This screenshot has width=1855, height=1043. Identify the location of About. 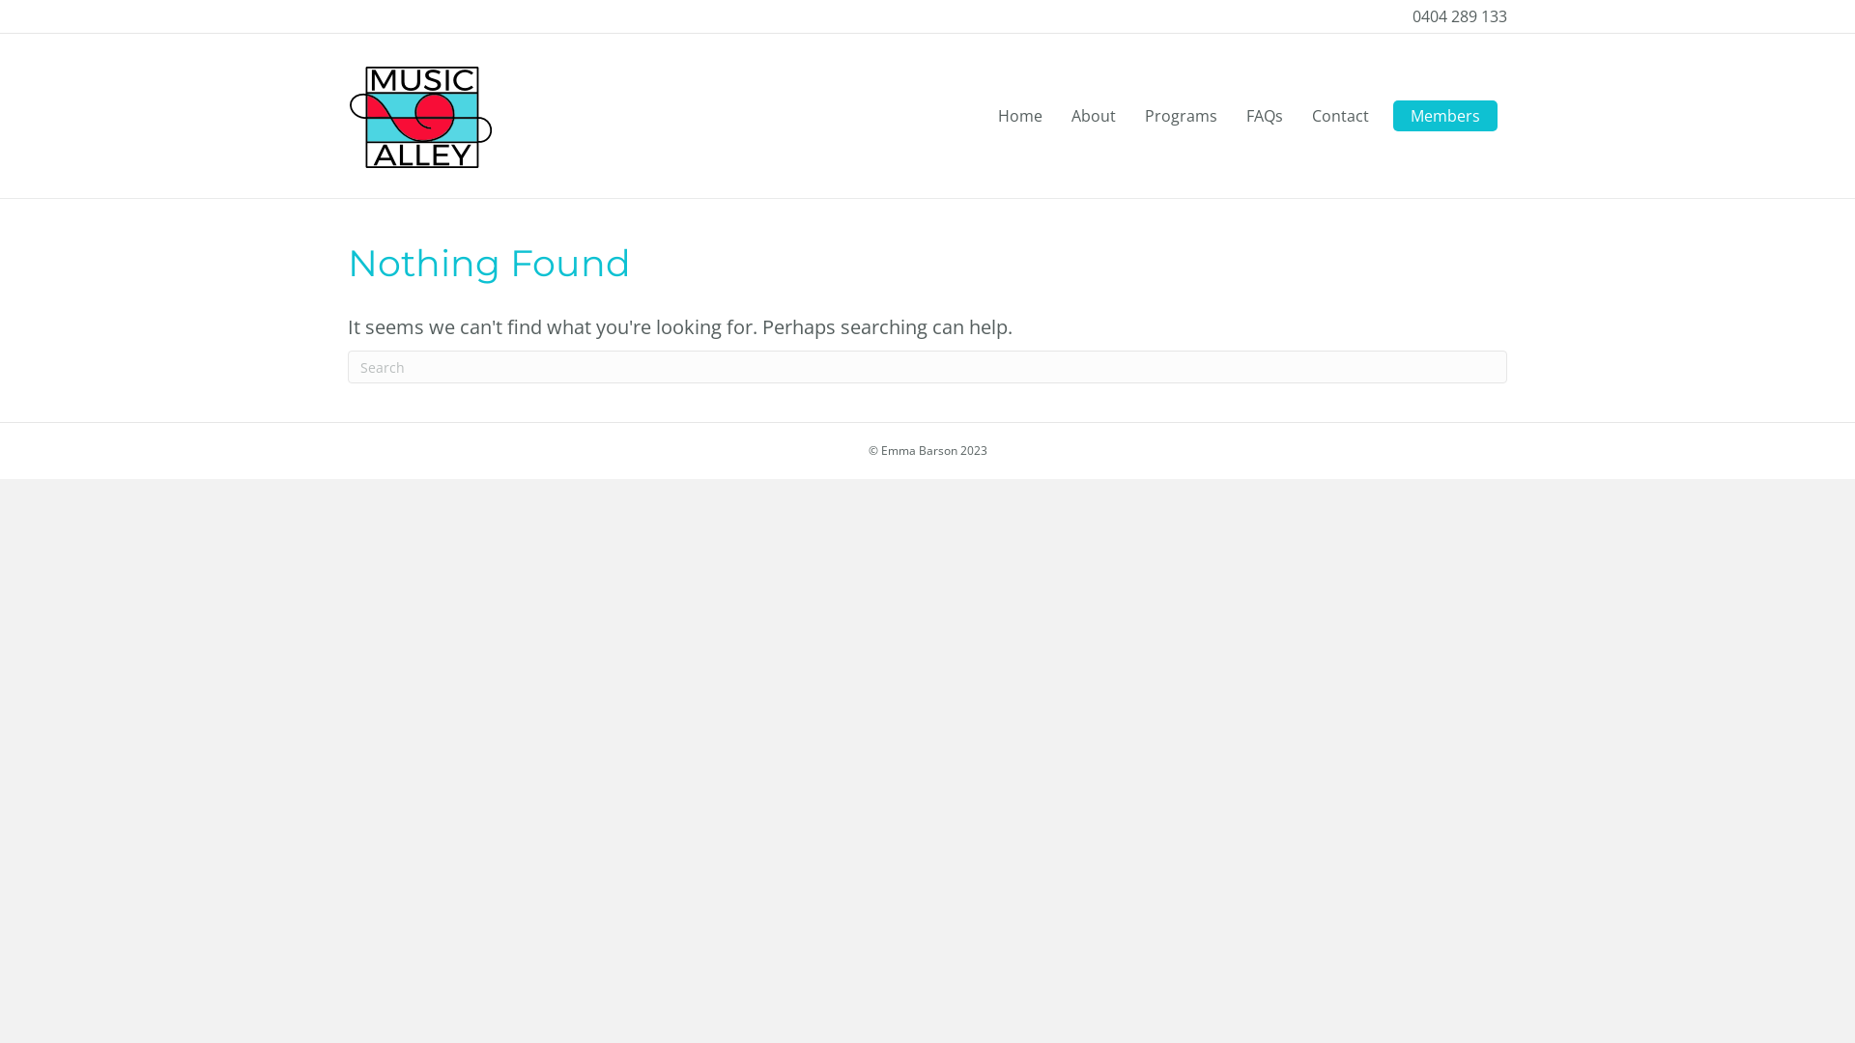
(1094, 116).